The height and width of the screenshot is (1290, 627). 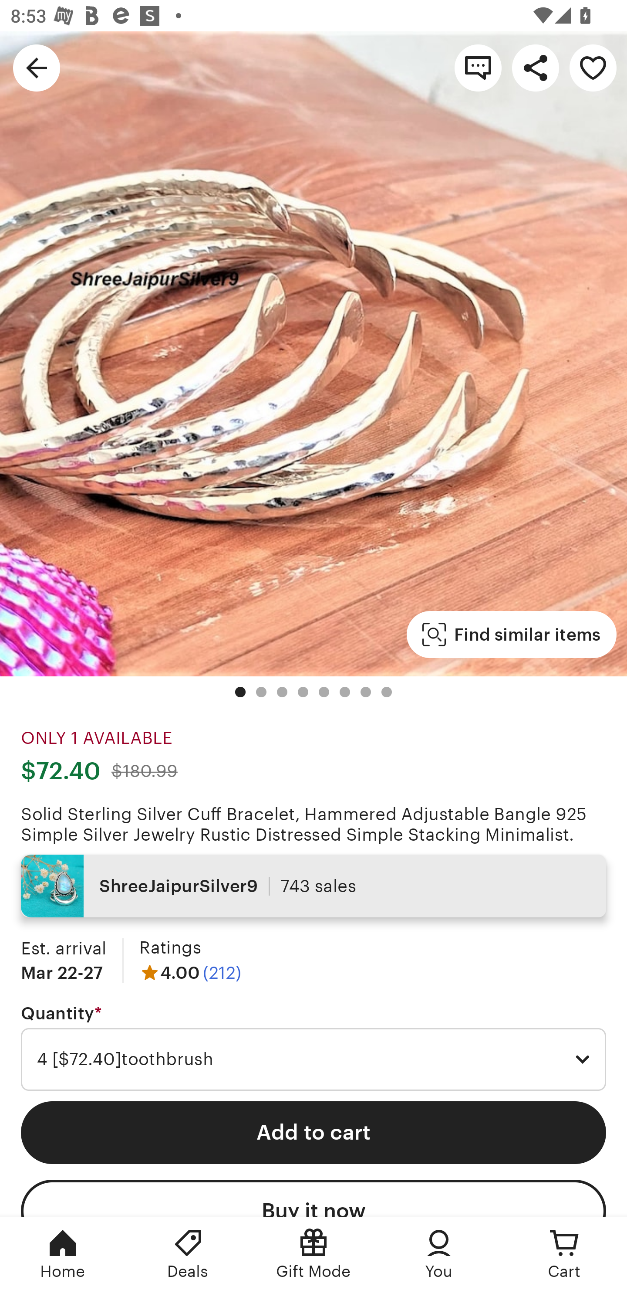 What do you see at coordinates (190, 973) in the screenshot?
I see `4.00 (212)` at bounding box center [190, 973].